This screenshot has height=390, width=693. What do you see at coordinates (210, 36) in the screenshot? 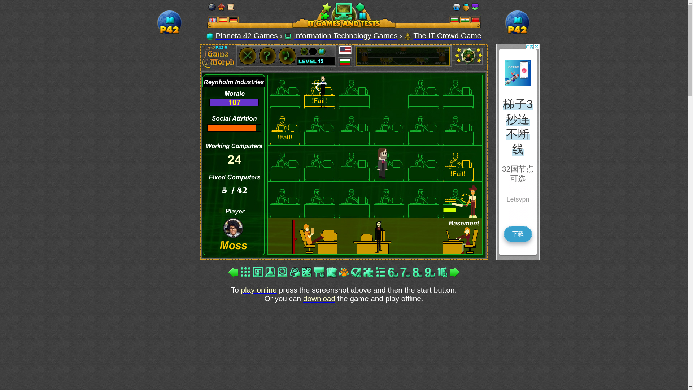
I see `Free Online Games` at bounding box center [210, 36].